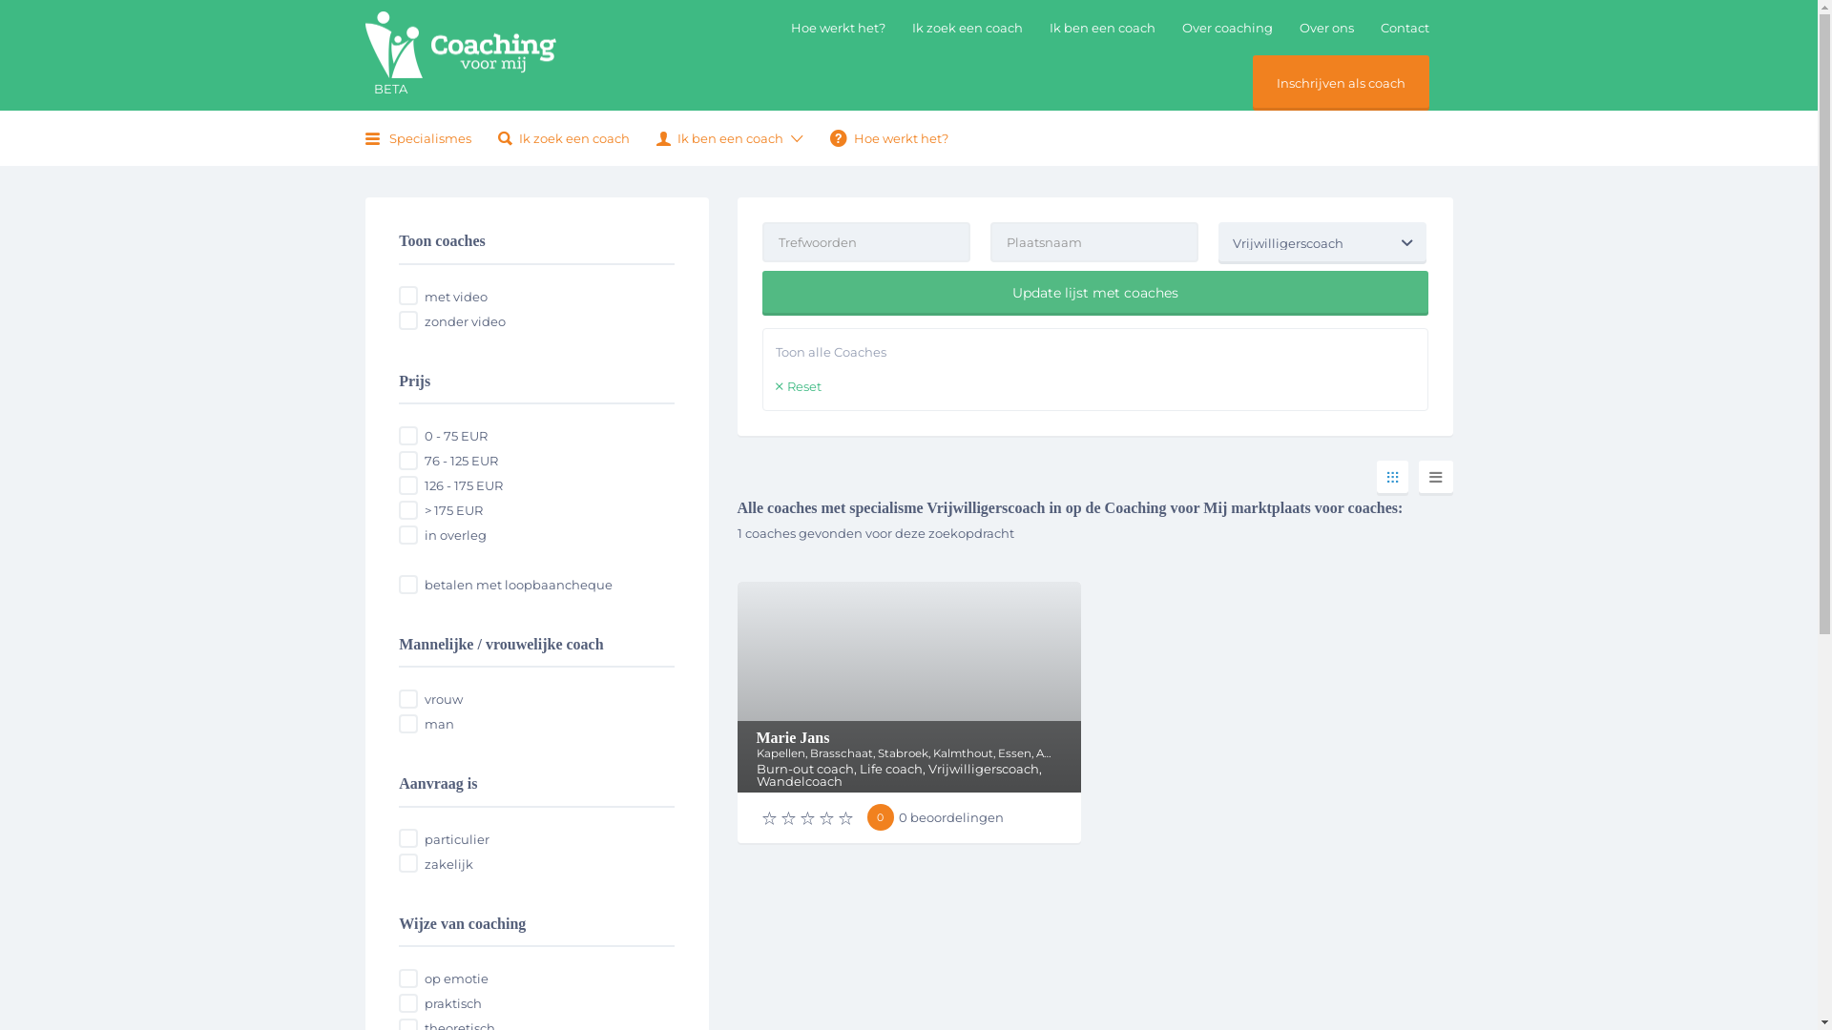 The image size is (1832, 1030). What do you see at coordinates (798, 387) in the screenshot?
I see `Reset` at bounding box center [798, 387].